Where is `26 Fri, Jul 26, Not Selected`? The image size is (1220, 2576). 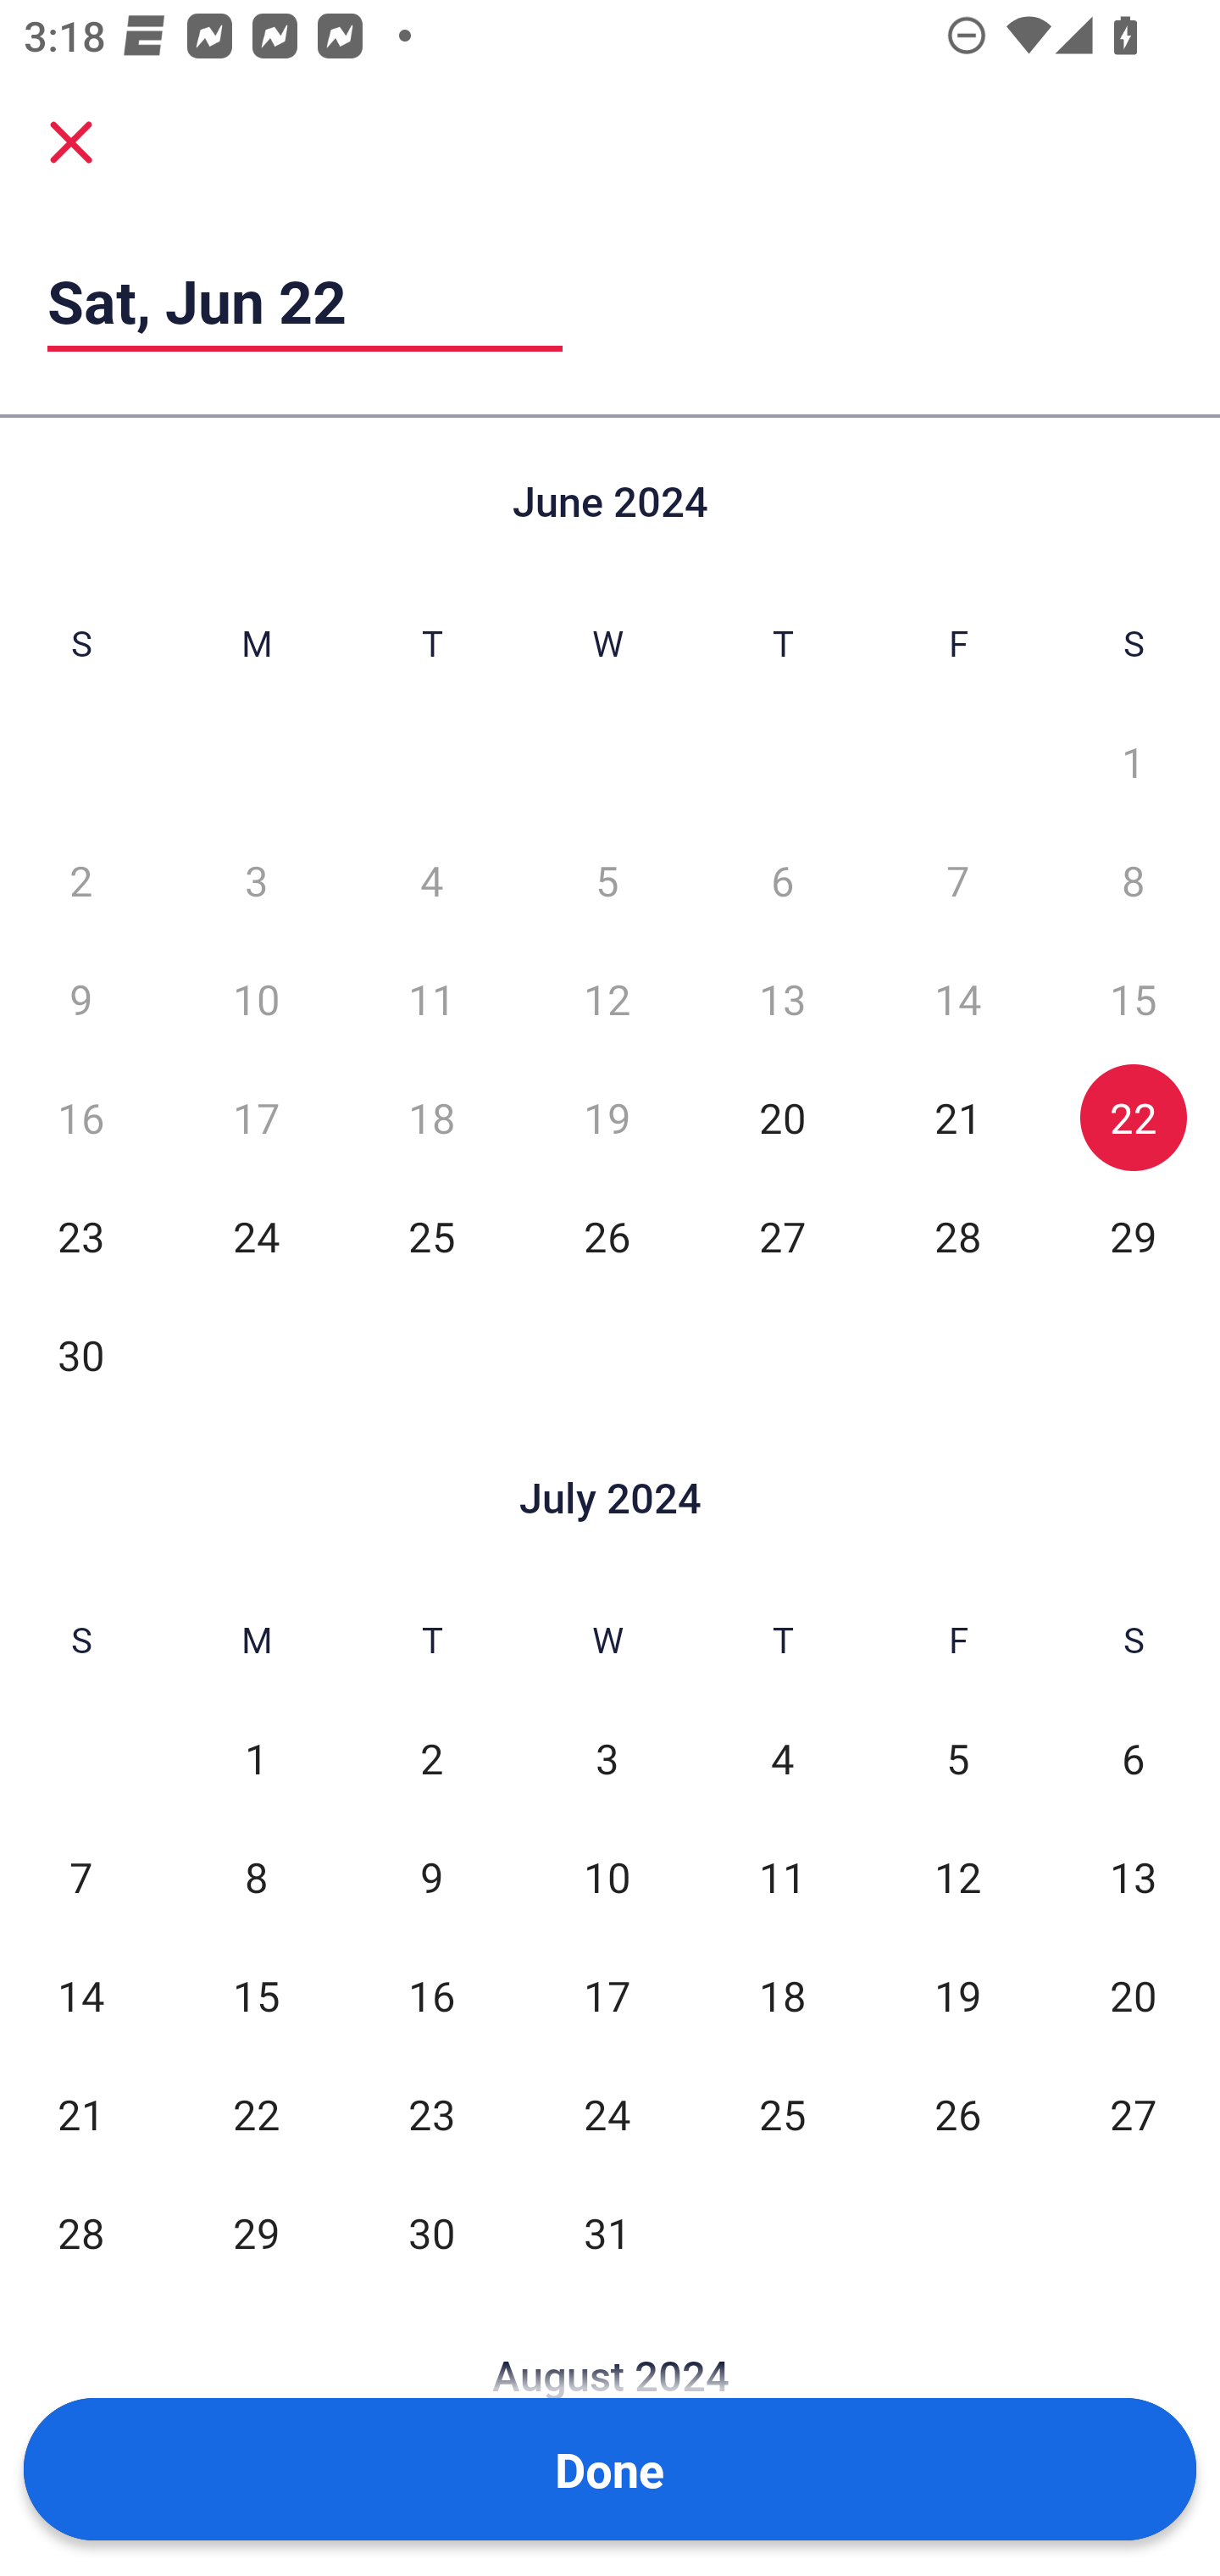
26 Fri, Jul 26, Not Selected is located at coordinates (957, 2114).